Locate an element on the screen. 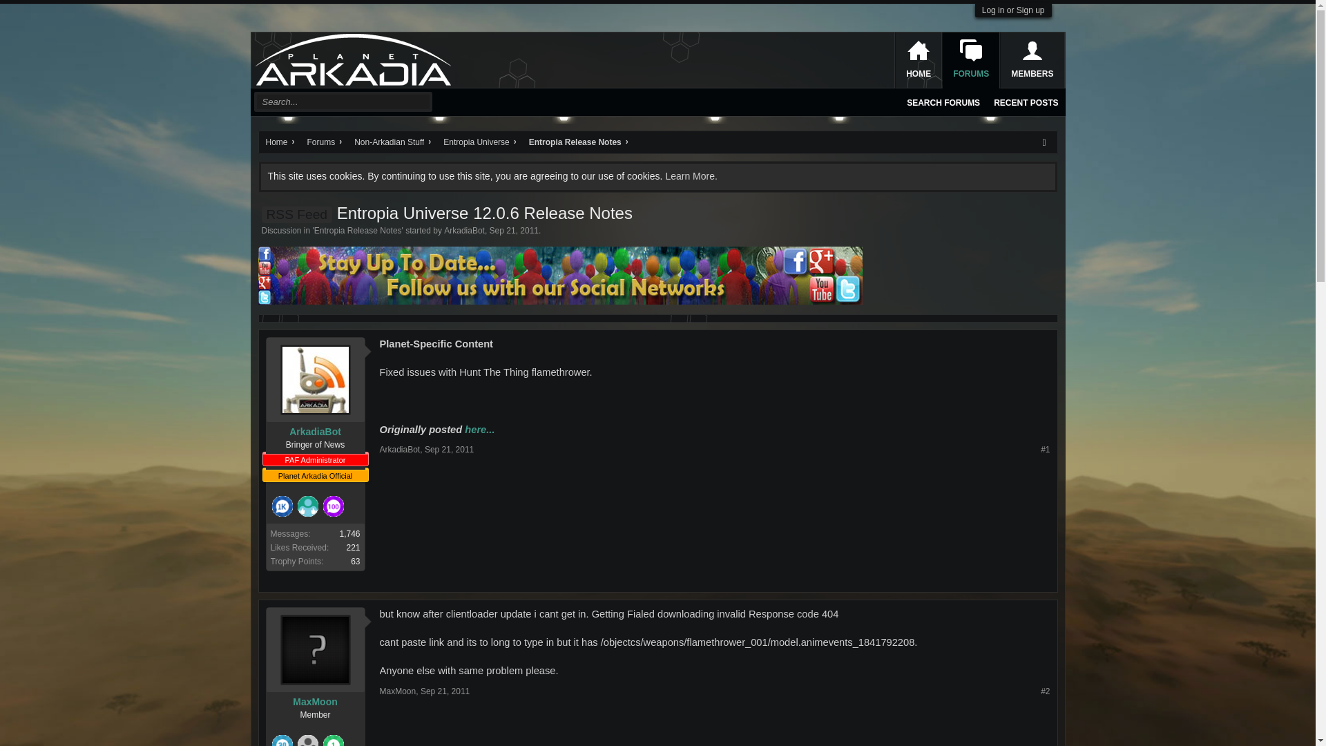 This screenshot has width=1326, height=746. ArkadiaBot is located at coordinates (315, 431).